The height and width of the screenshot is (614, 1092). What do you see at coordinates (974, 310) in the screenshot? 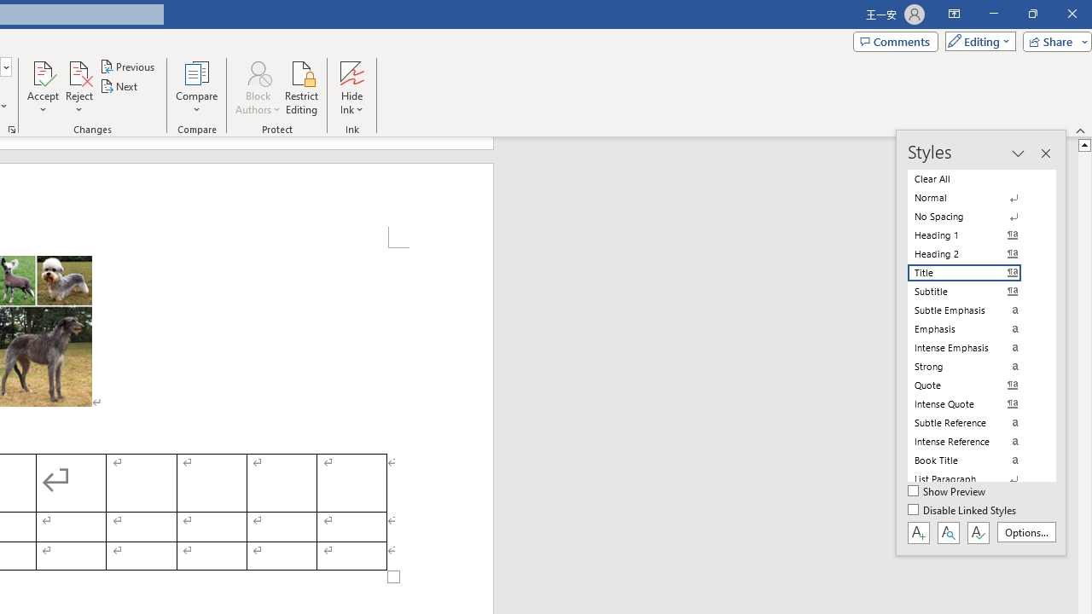
I see `Subtle Emphasis` at bounding box center [974, 310].